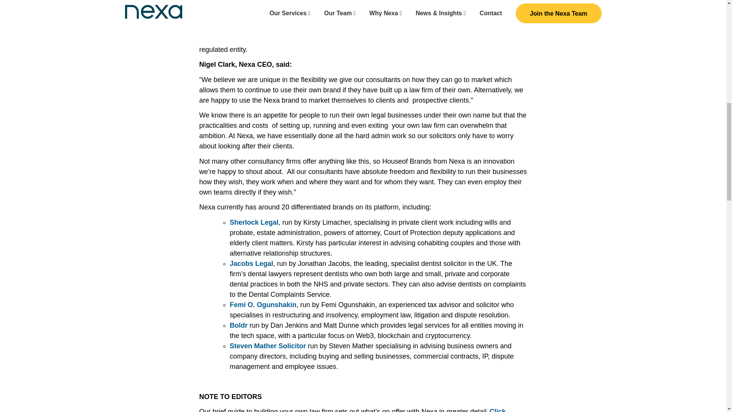 The height and width of the screenshot is (412, 732). What do you see at coordinates (352, 410) in the screenshot?
I see `Click here` at bounding box center [352, 410].